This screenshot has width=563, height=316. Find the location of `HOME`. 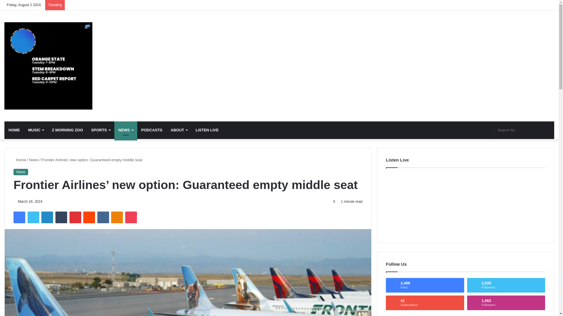

HOME is located at coordinates (14, 130).